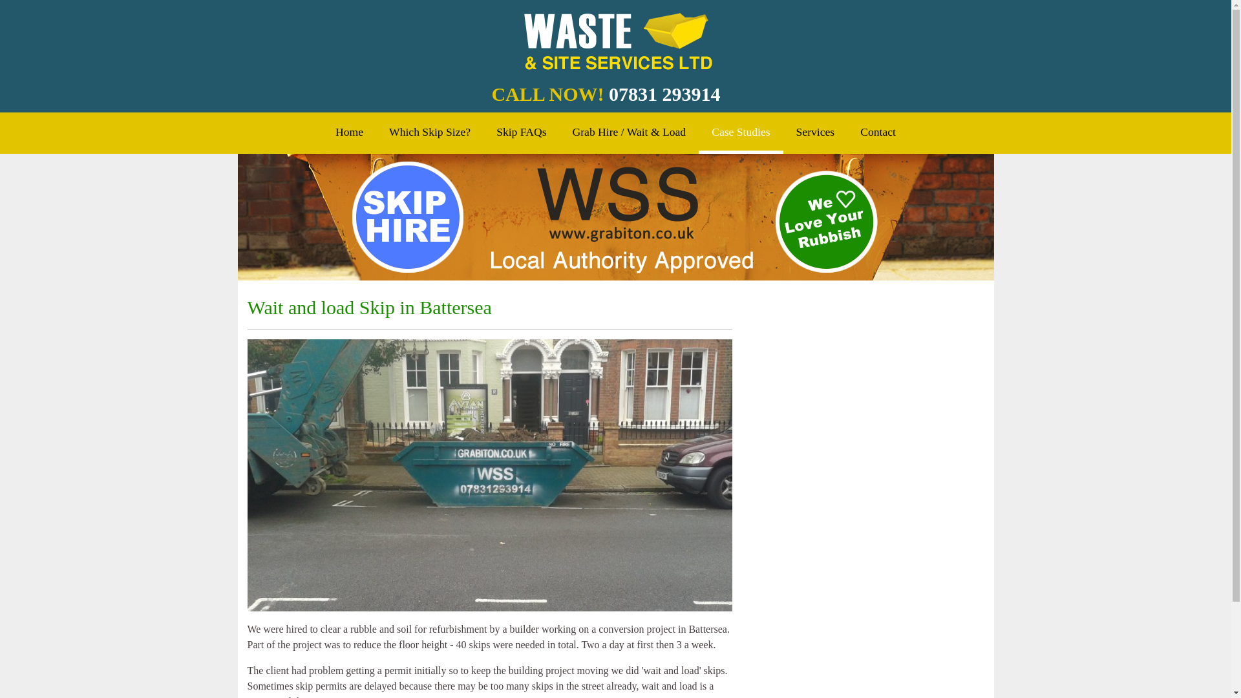 The width and height of the screenshot is (1241, 698). What do you see at coordinates (815, 131) in the screenshot?
I see `Services` at bounding box center [815, 131].